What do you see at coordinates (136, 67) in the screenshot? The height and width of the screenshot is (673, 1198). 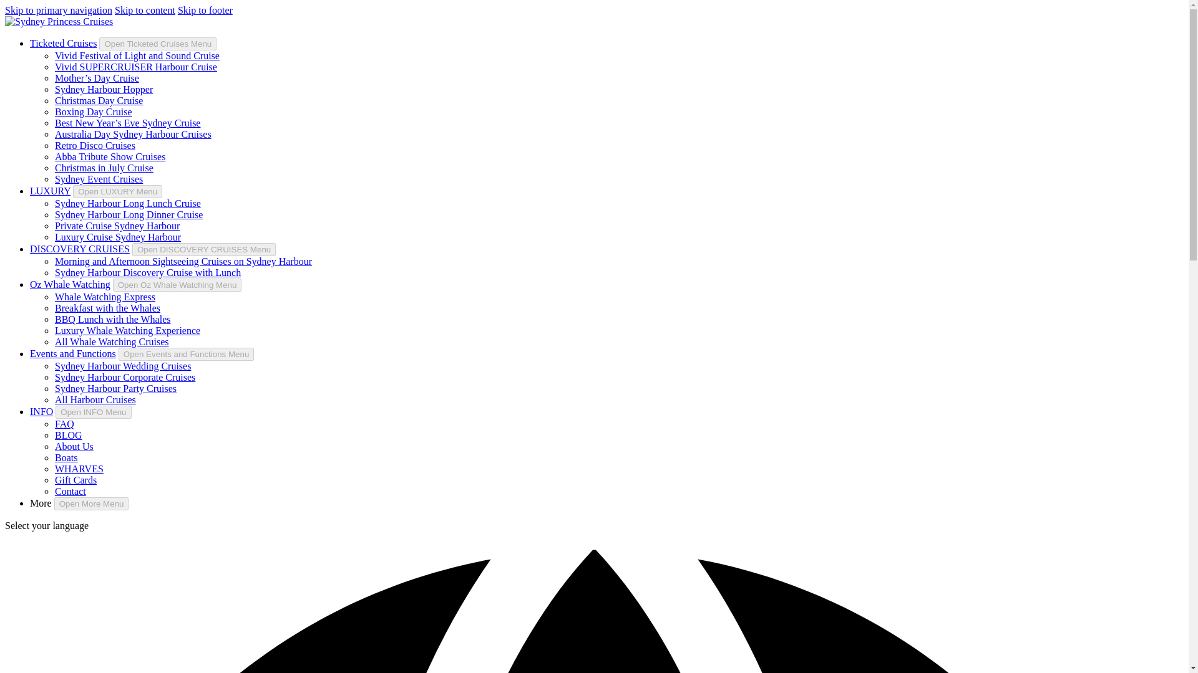 I see `Vivid SUPERCRUISER Harbour Cruise` at bounding box center [136, 67].